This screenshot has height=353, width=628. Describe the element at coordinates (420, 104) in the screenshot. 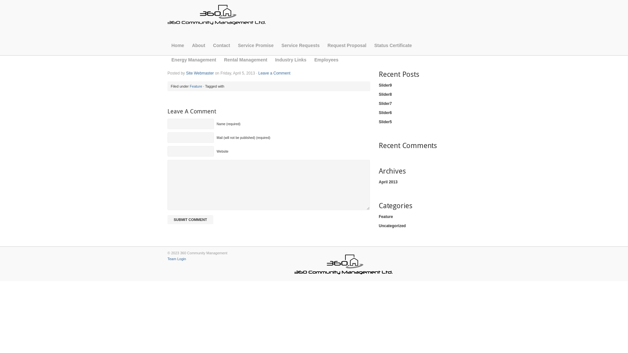

I see `Slider7` at that location.